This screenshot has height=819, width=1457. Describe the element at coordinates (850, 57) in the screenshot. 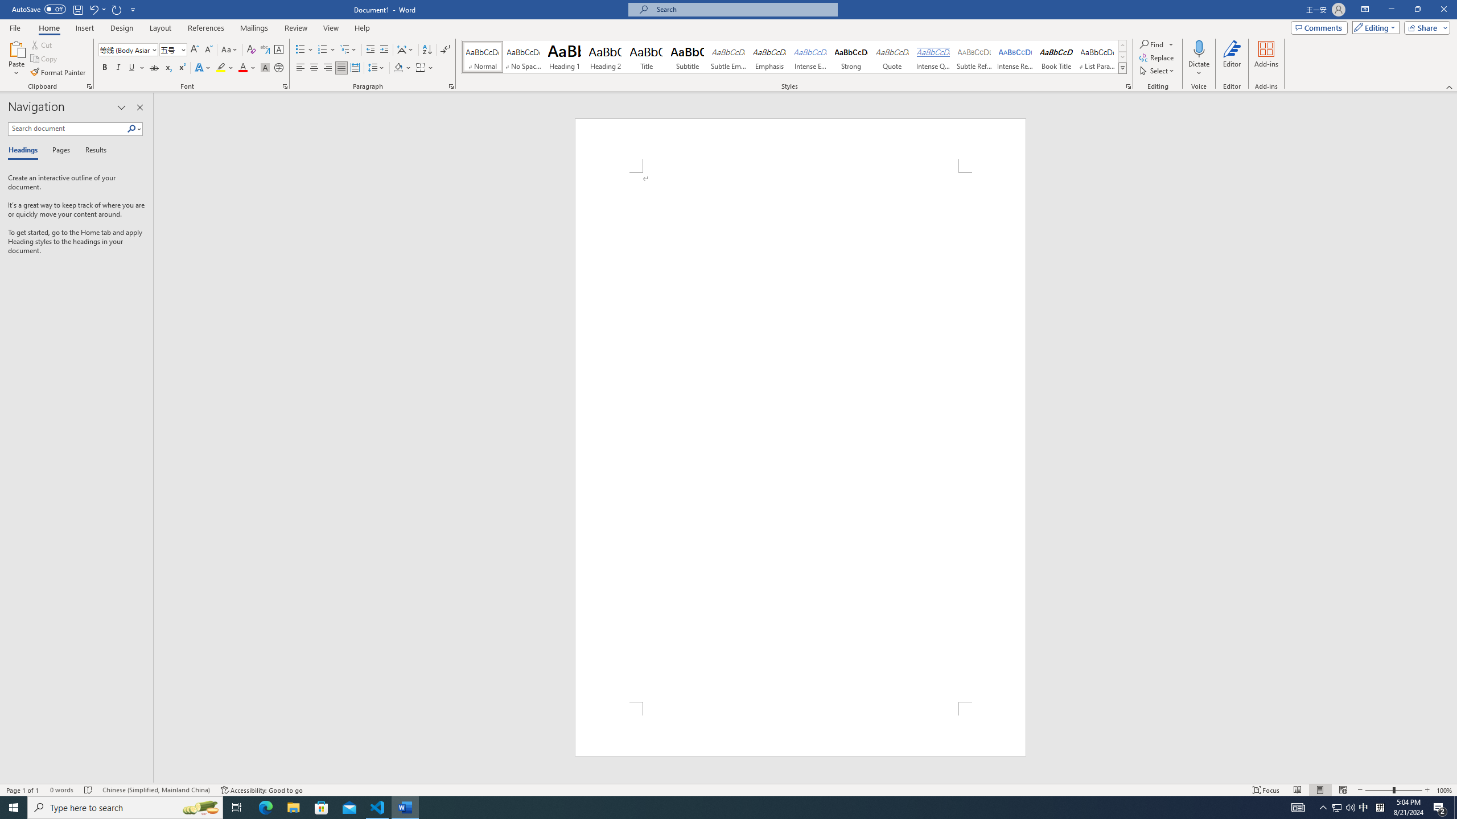

I see `Strong` at that location.